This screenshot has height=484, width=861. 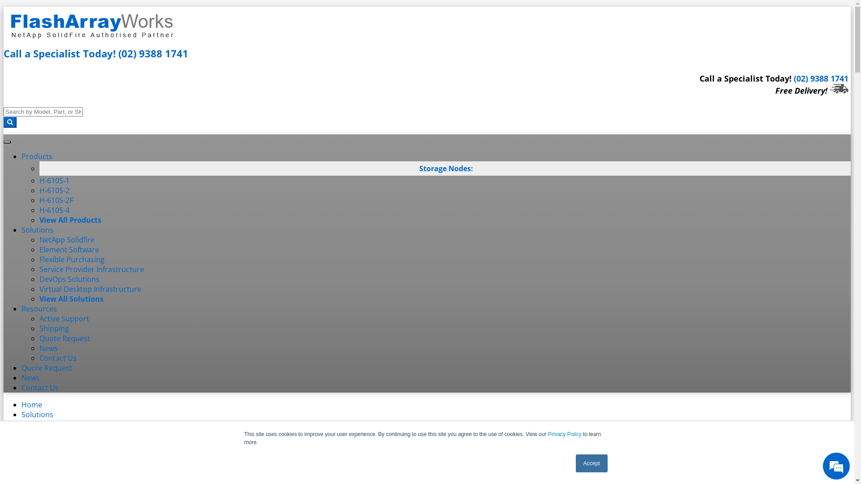 I want to click on Accept, so click(x=592, y=463).